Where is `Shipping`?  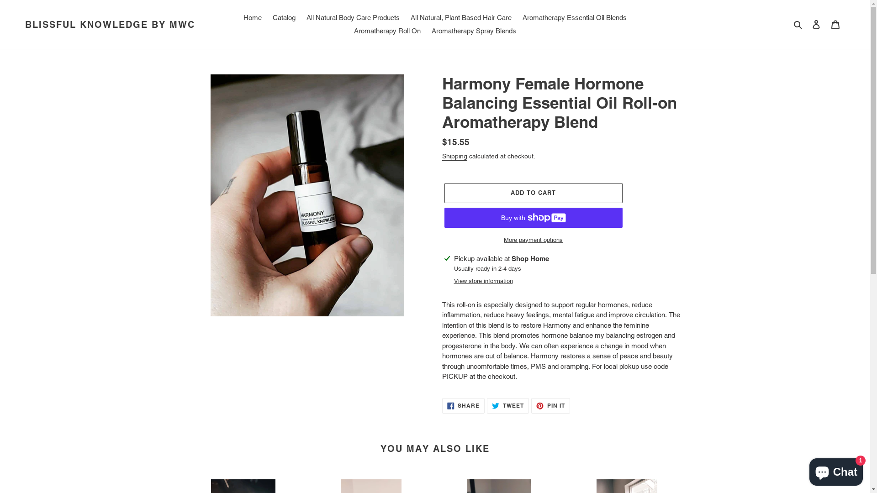
Shipping is located at coordinates (455, 157).